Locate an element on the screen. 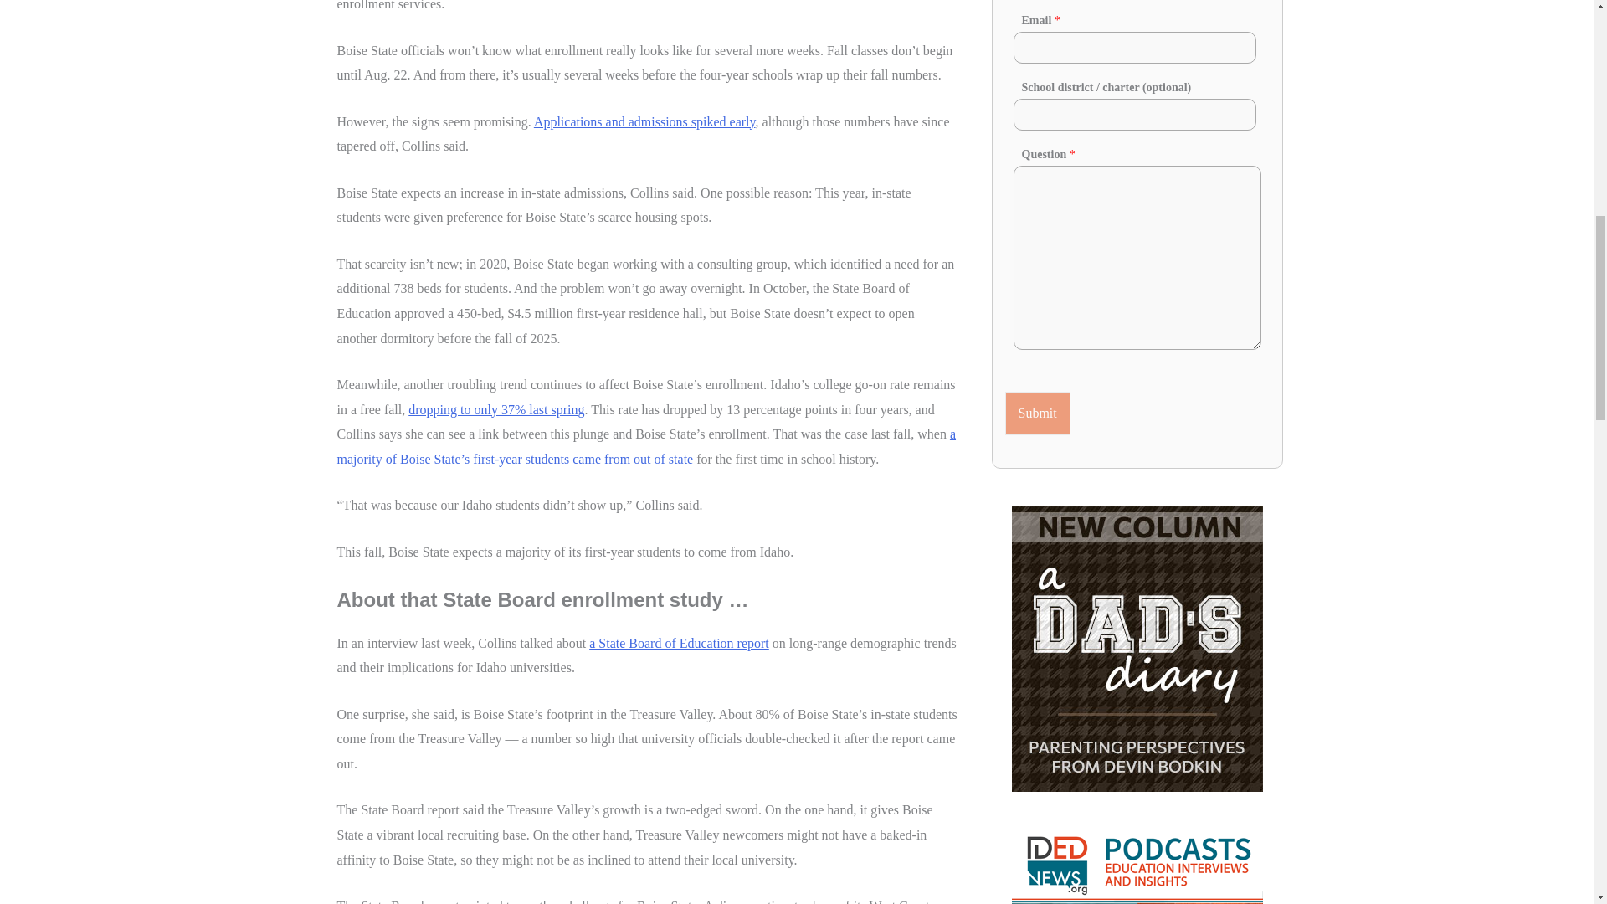  a State Board of Education report is located at coordinates (680, 643).